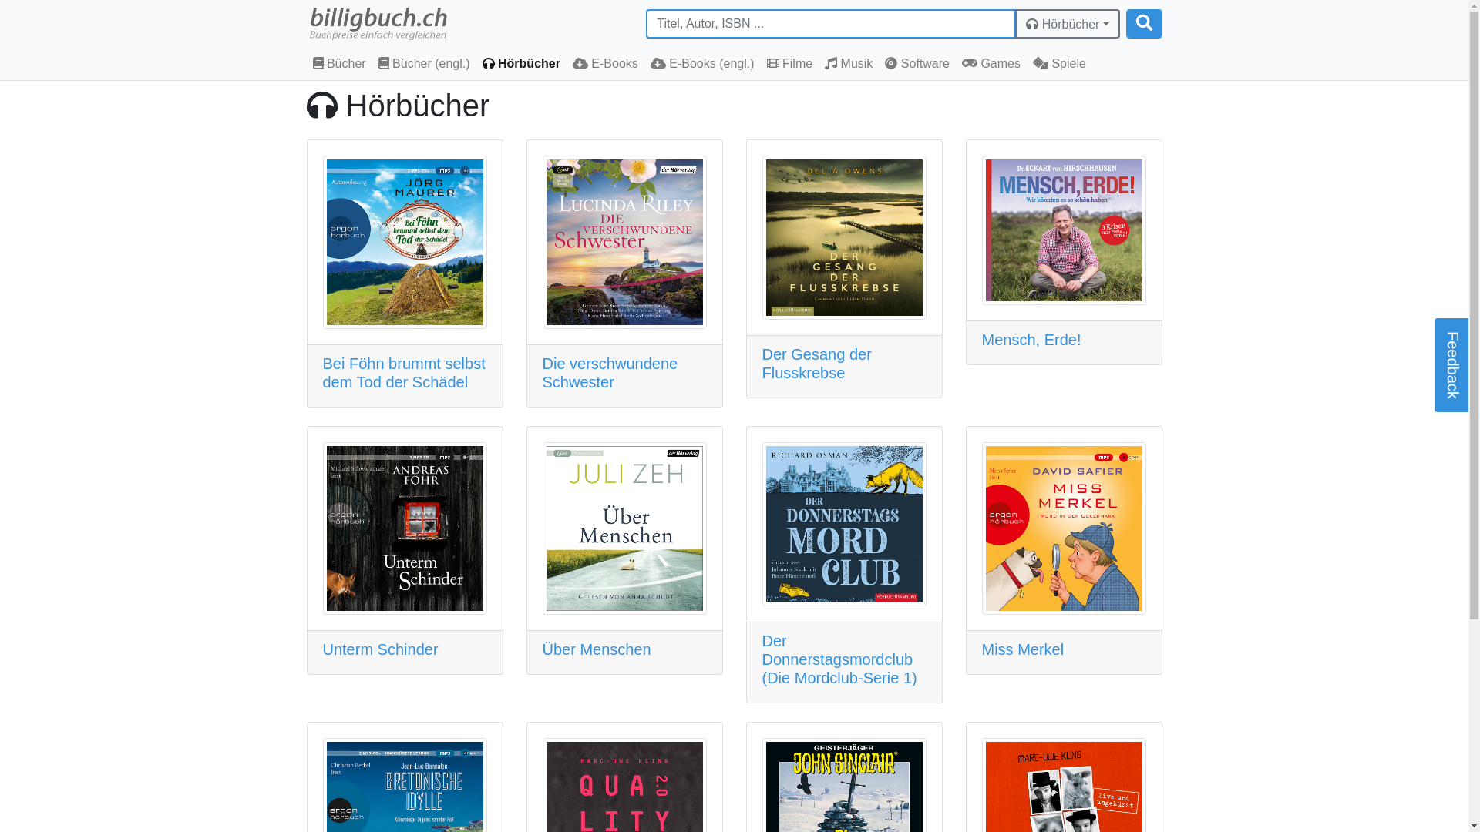 The height and width of the screenshot is (832, 1480). What do you see at coordinates (790, 64) in the screenshot?
I see `Filme` at bounding box center [790, 64].